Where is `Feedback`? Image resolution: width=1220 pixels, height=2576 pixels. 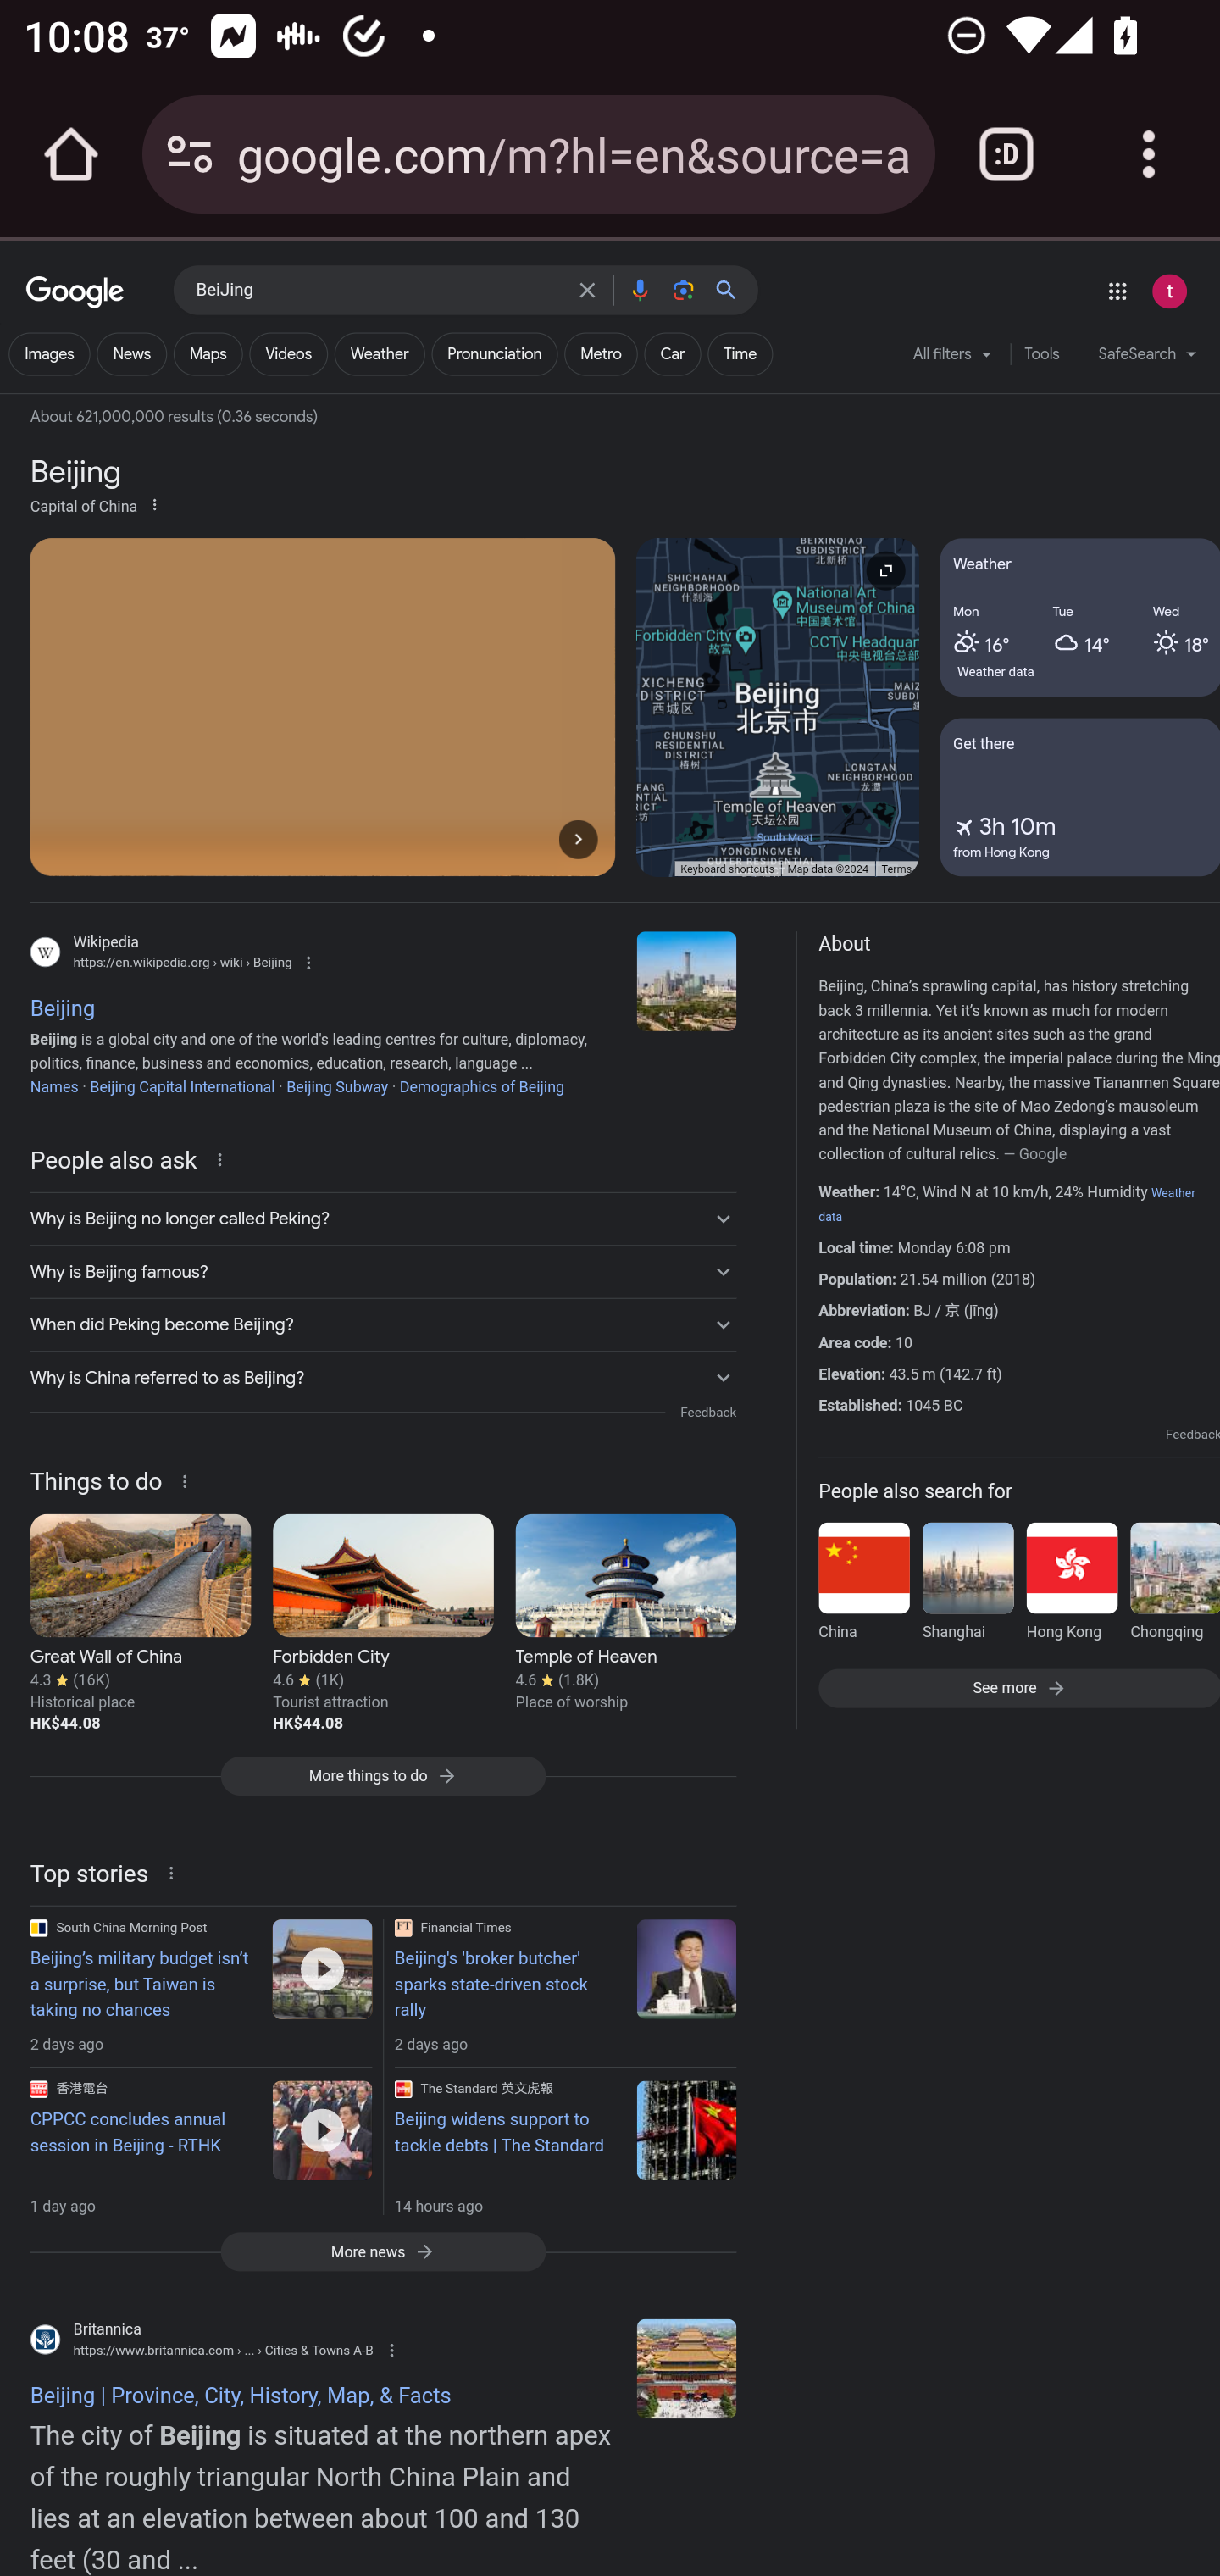 Feedback is located at coordinates (1193, 1435).